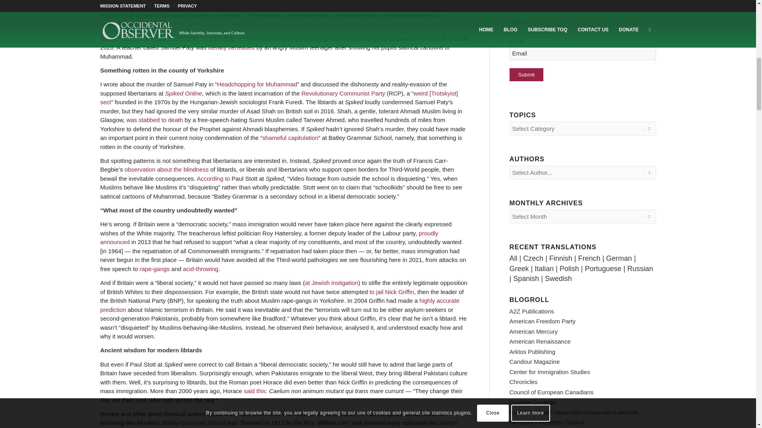 The width and height of the screenshot is (762, 428). What do you see at coordinates (254, 391) in the screenshot?
I see `said this` at bounding box center [254, 391].